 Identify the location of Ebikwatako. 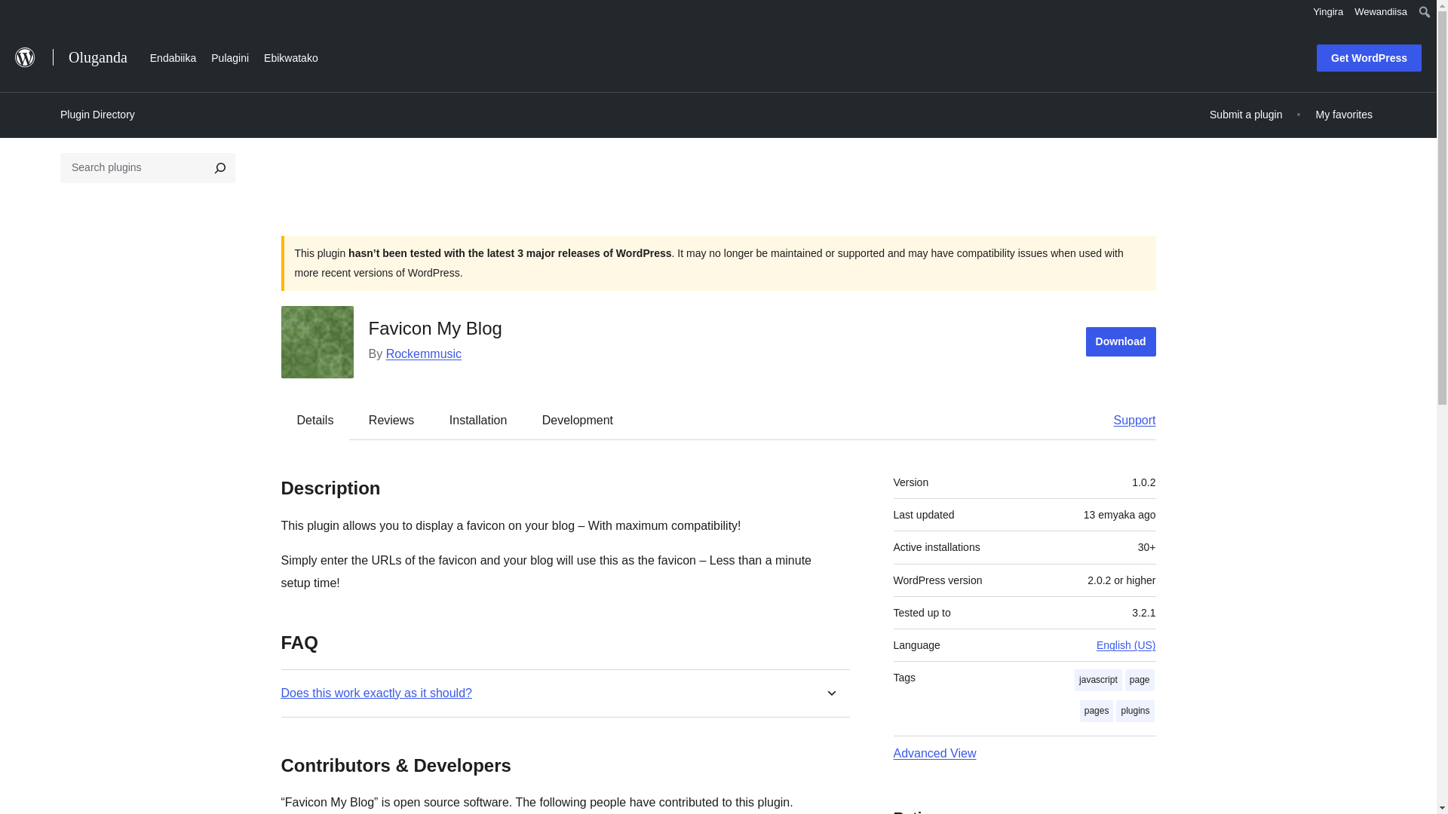
(291, 56).